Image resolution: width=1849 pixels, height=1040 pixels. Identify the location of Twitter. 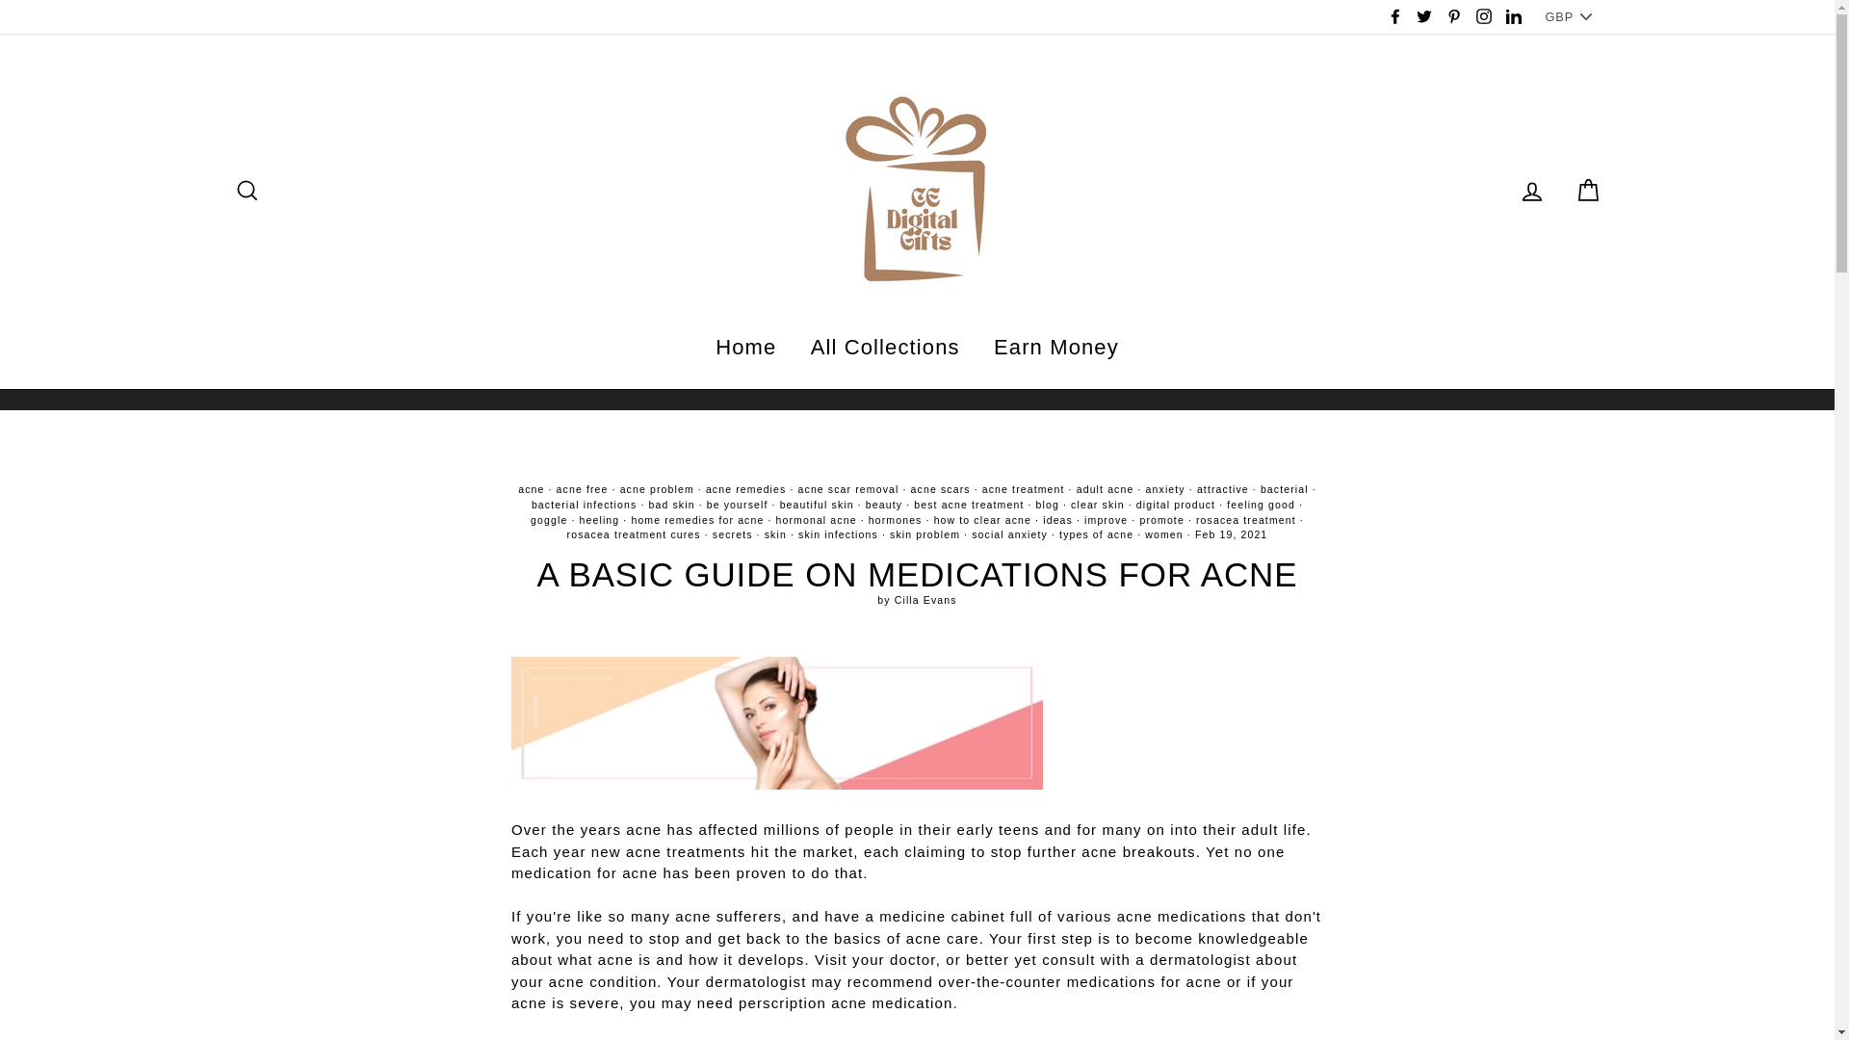
(1423, 17).